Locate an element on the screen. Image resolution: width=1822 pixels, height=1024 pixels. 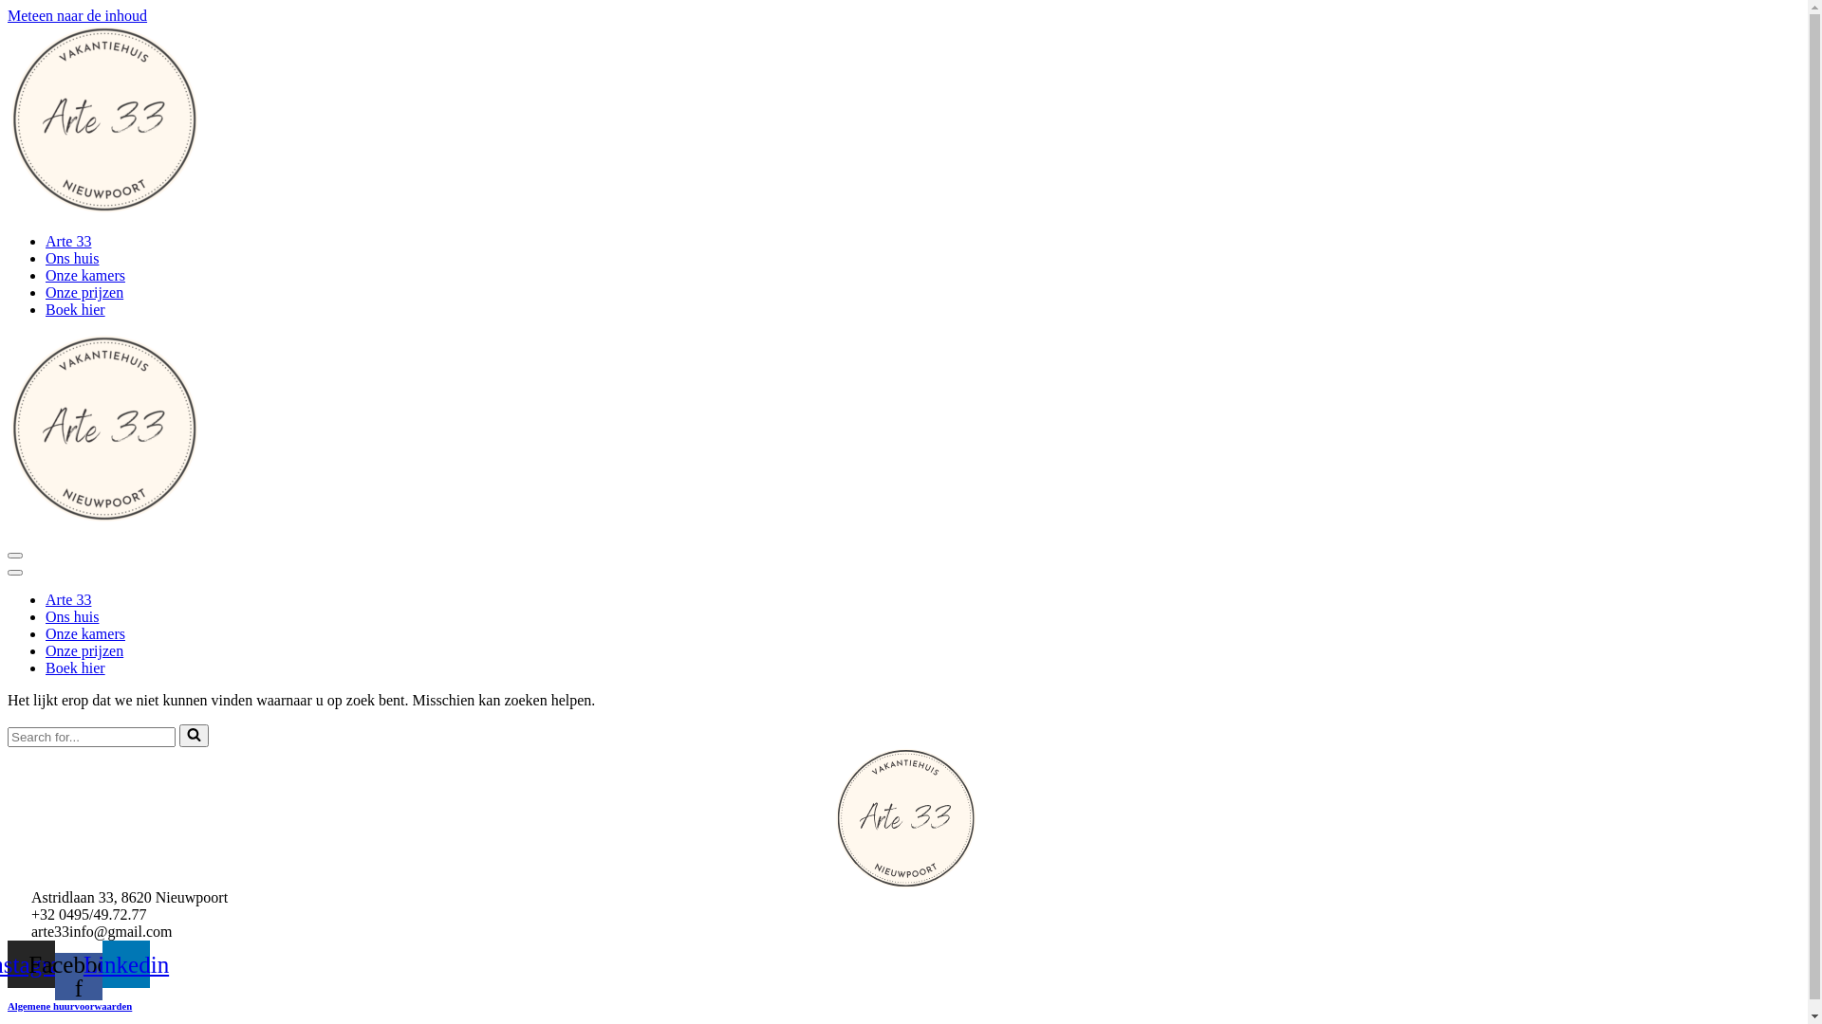
Instagram is located at coordinates (31, 964).